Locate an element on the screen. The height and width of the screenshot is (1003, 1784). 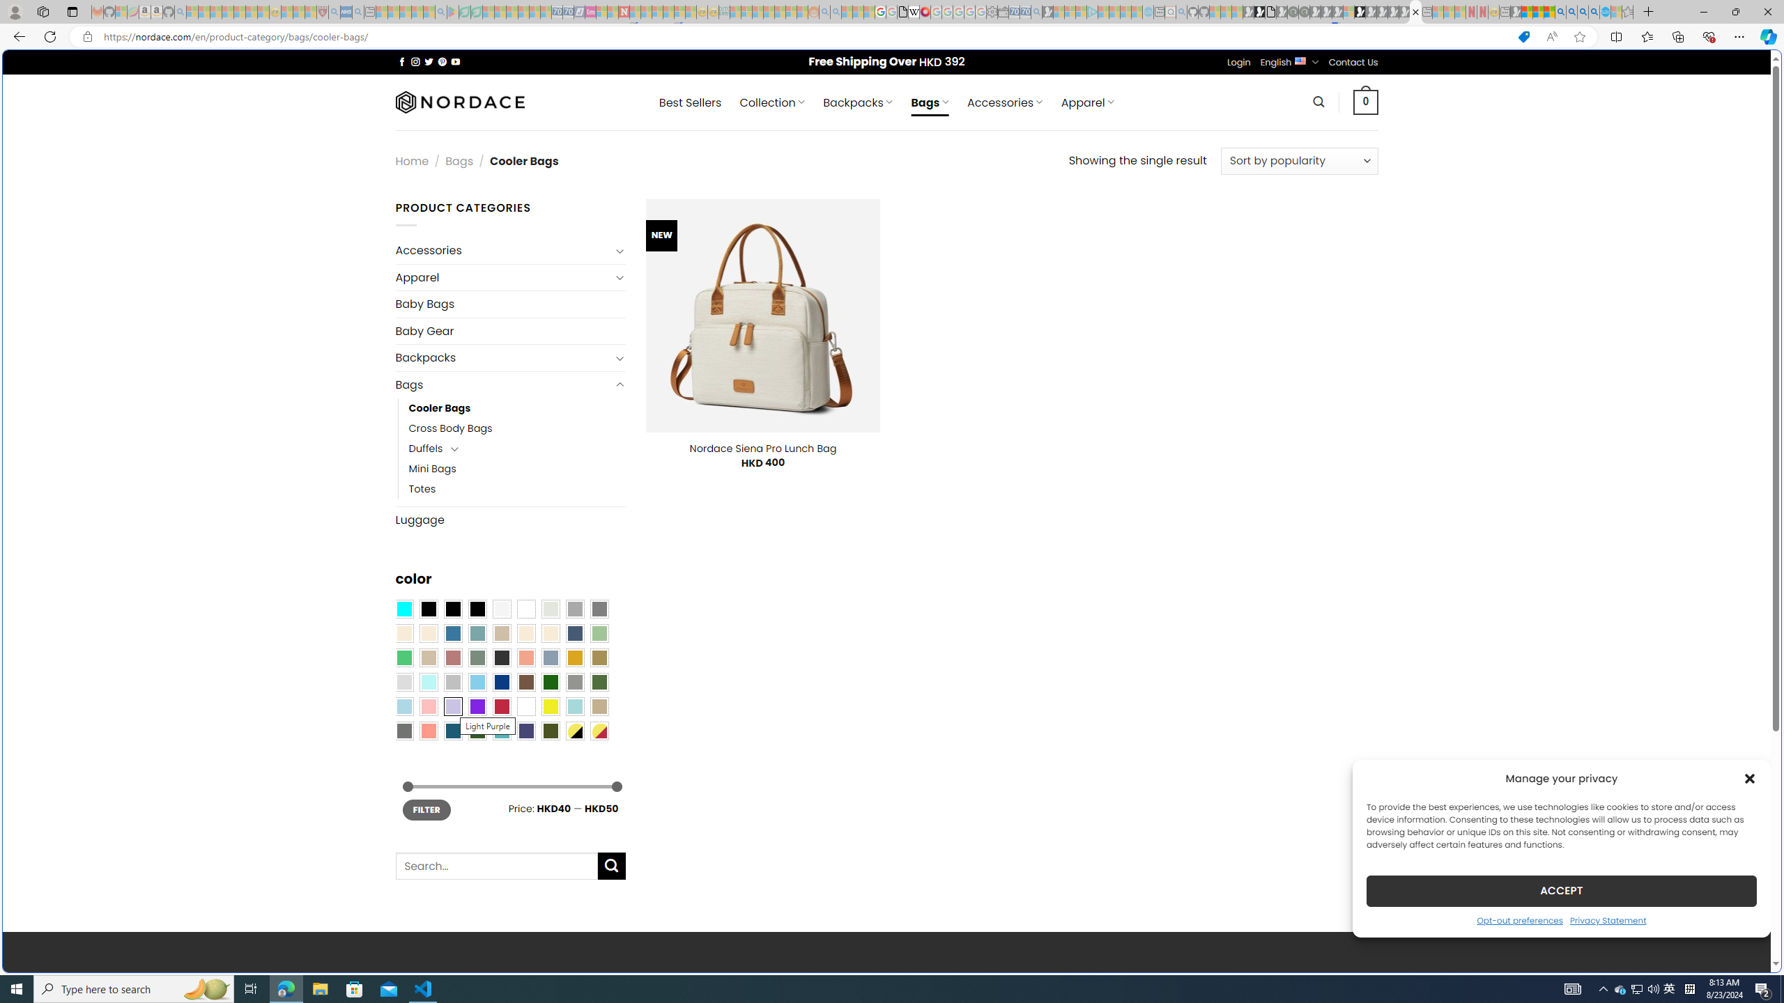
Sign in to your account - Sleeping is located at coordinates (1348, 12).